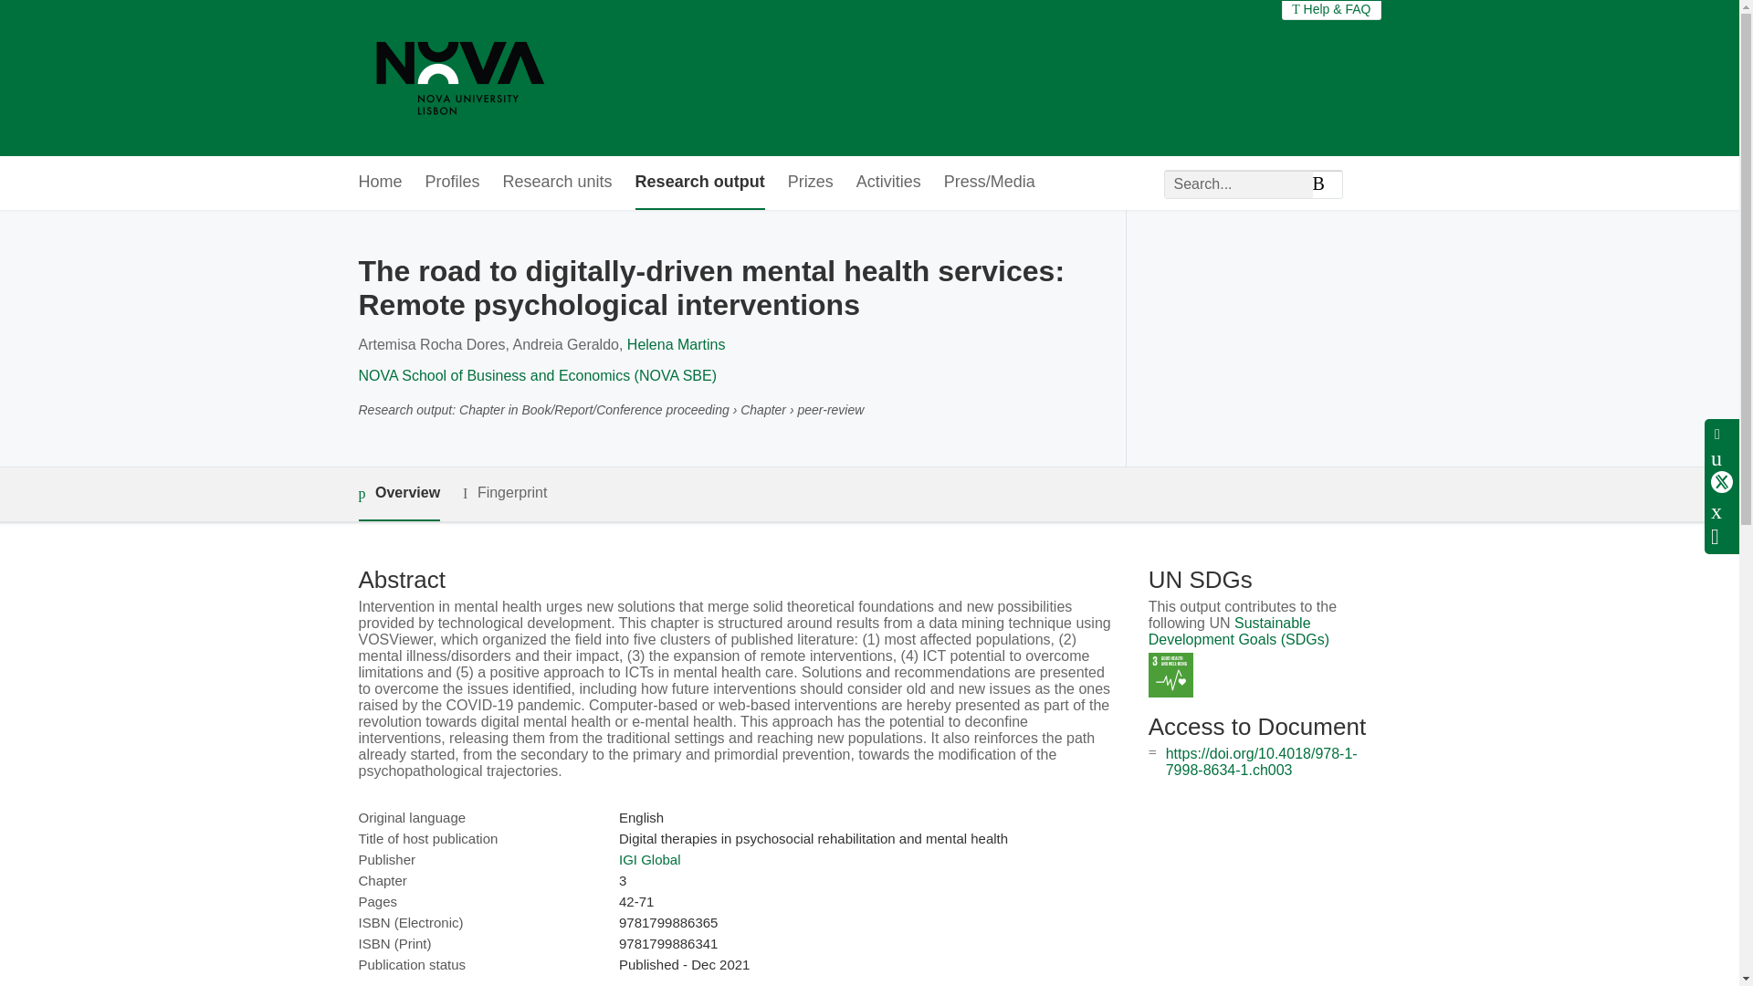 The image size is (1753, 986). I want to click on Overview, so click(398, 494).